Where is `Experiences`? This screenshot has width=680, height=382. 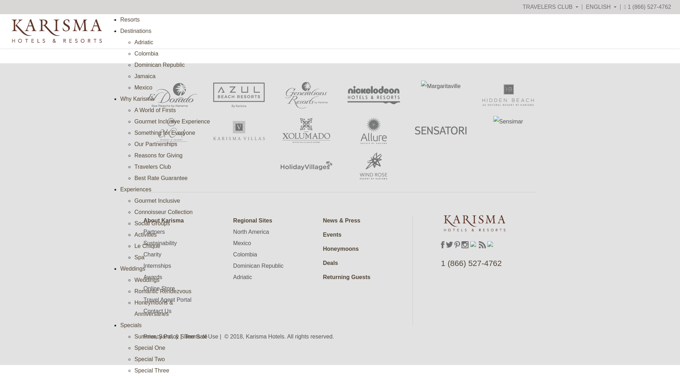 Experiences is located at coordinates (135, 190).